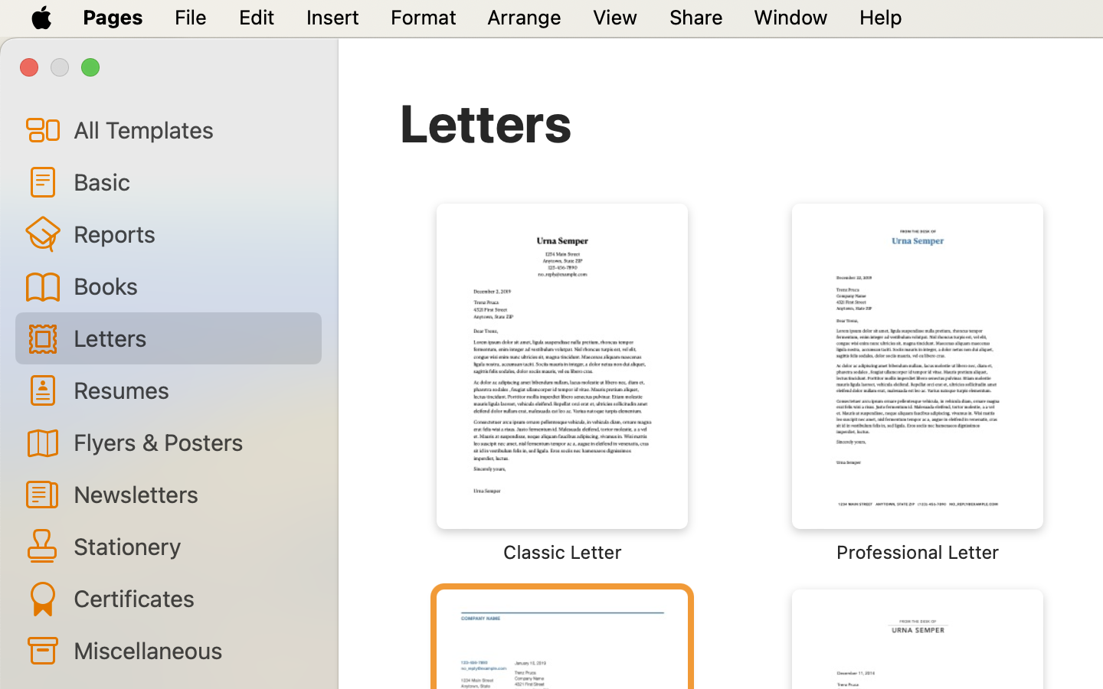 This screenshot has width=1103, height=689. I want to click on Basic, so click(191, 181).